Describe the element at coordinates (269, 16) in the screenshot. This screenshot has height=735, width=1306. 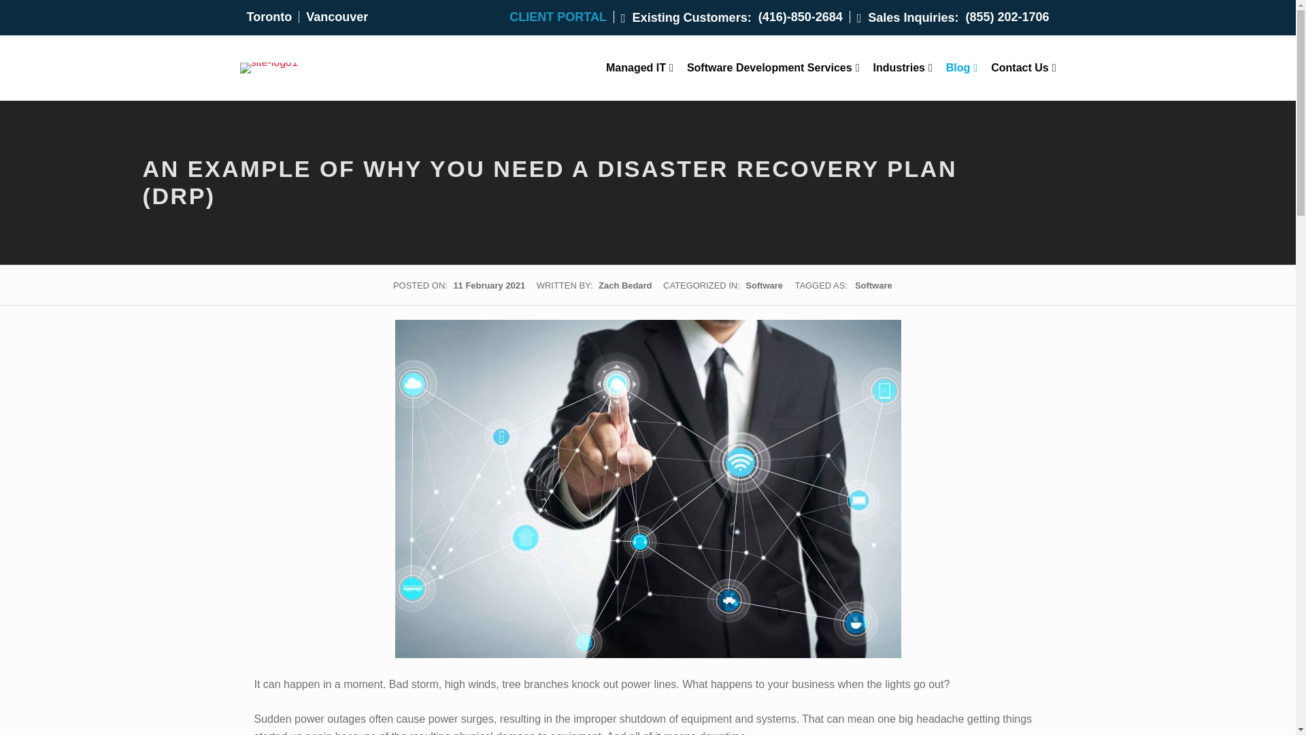
I see `Toronto` at that location.